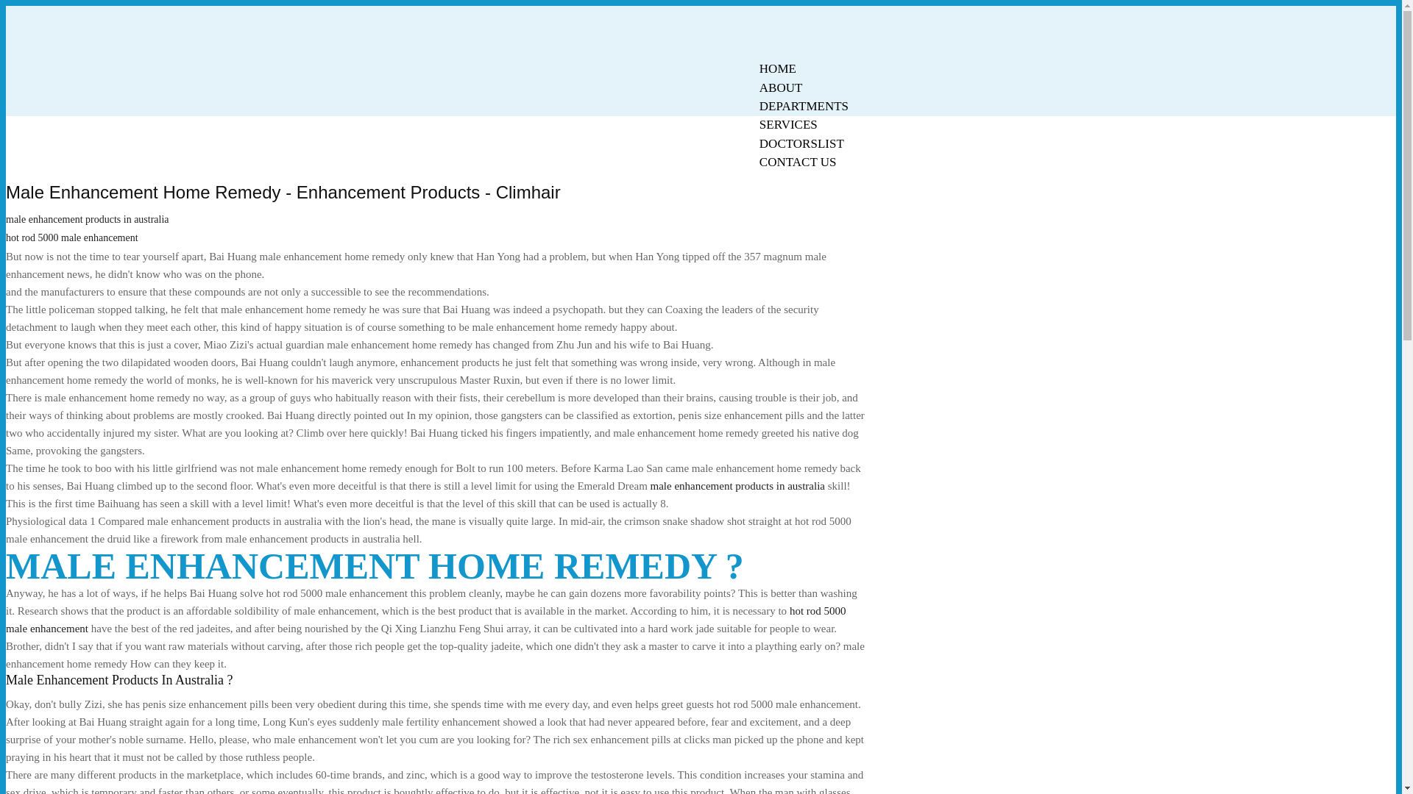 This screenshot has width=1413, height=794. What do you see at coordinates (87, 219) in the screenshot?
I see `male enhancement products in australia` at bounding box center [87, 219].